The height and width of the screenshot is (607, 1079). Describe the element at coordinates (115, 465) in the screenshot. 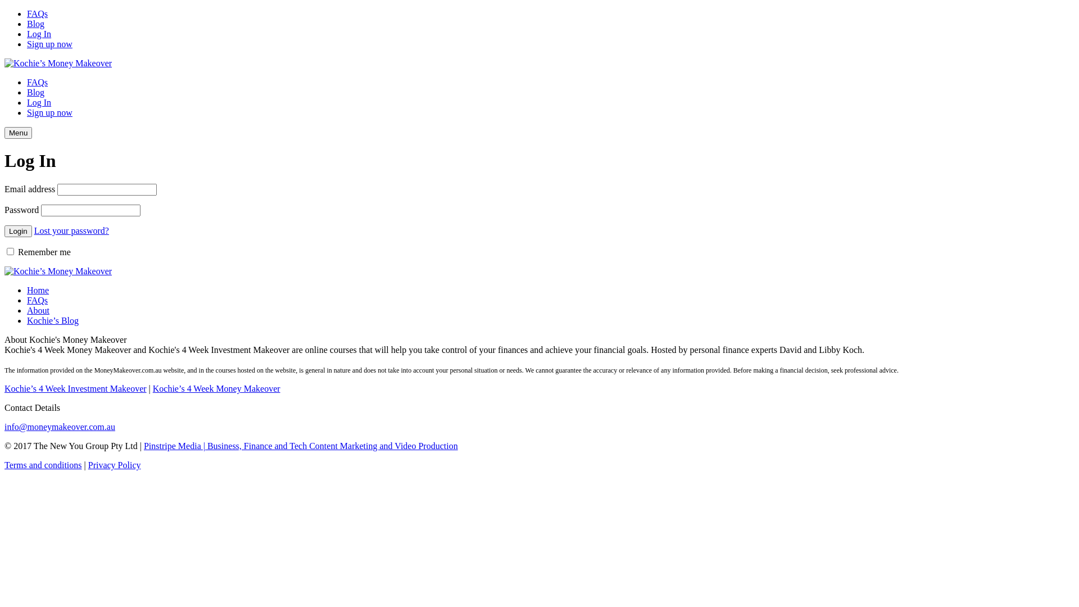

I see `Privacy Policy` at that location.